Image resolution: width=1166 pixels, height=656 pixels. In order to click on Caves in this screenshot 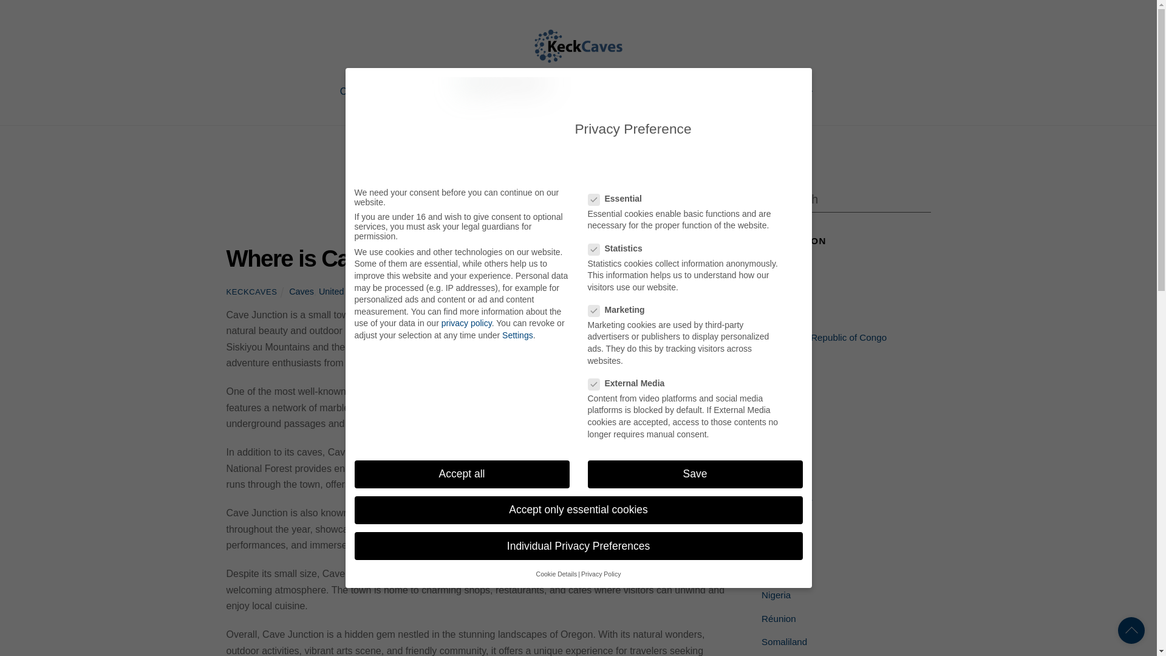, I will do `click(301, 292)`.